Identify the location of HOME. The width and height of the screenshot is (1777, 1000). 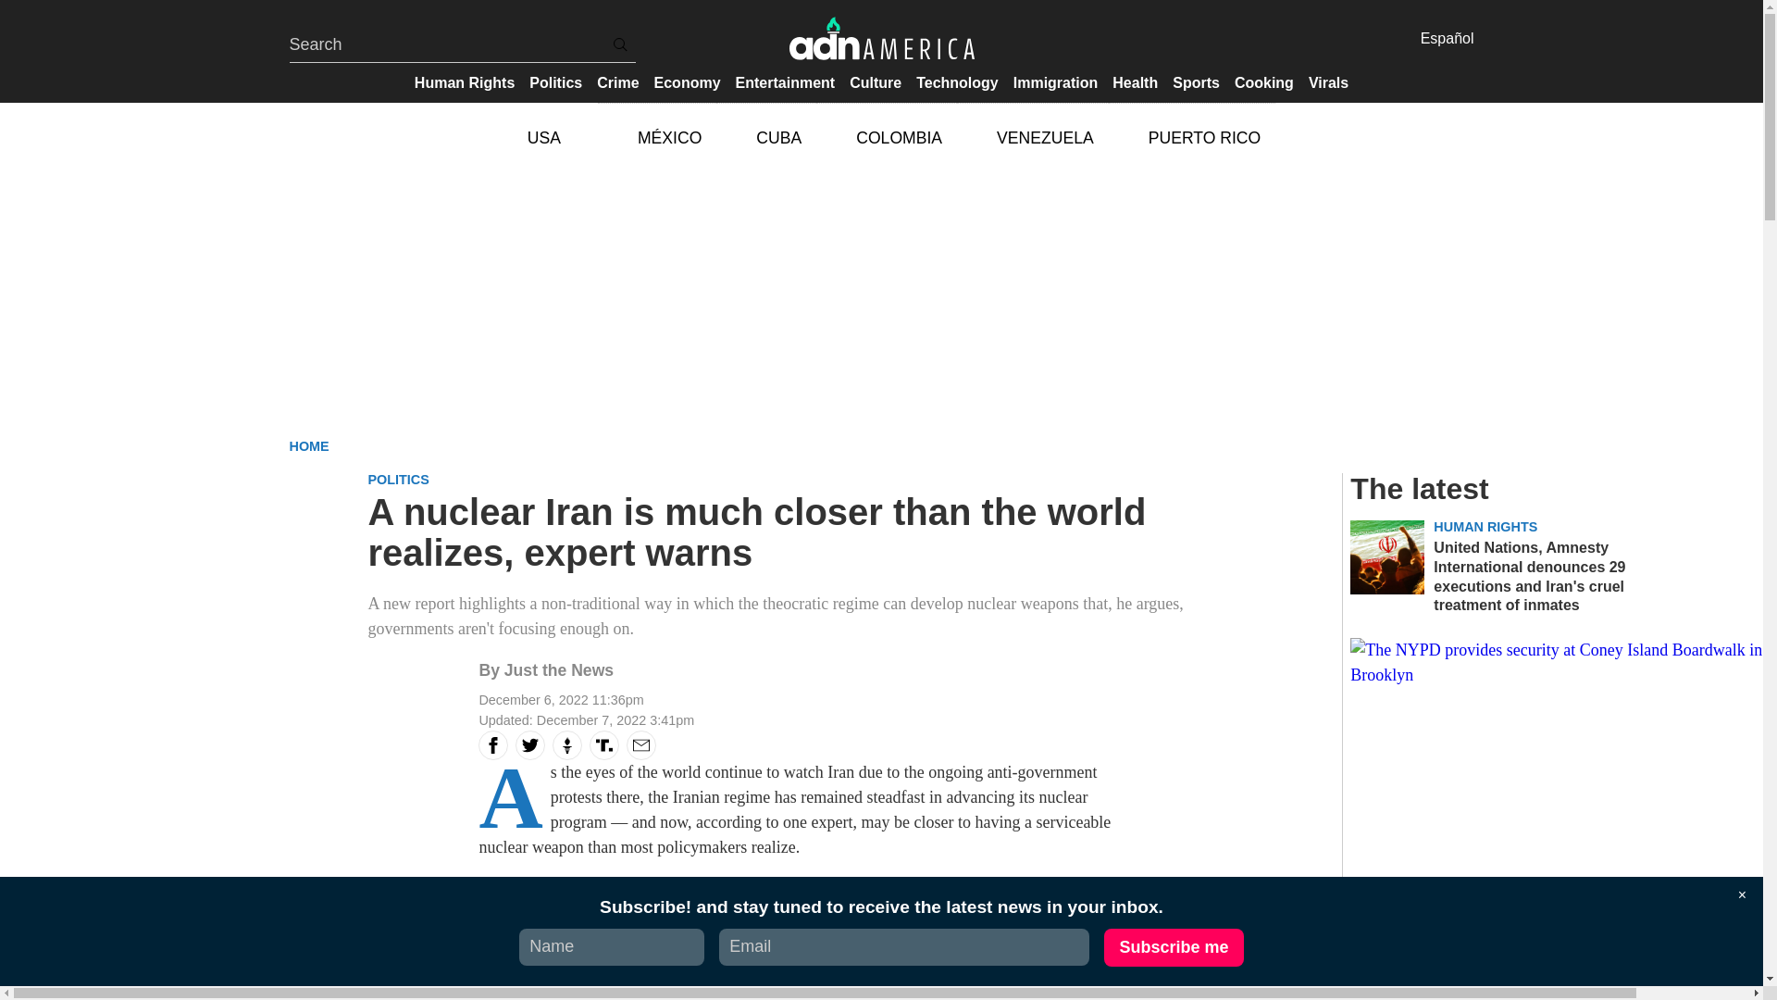
(308, 446).